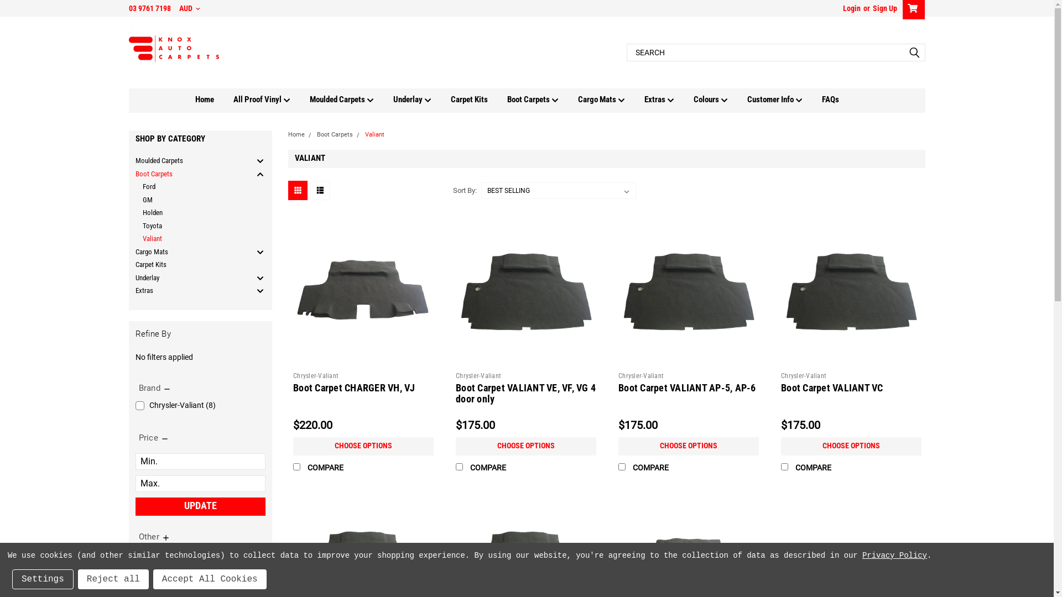  I want to click on Chrysler-Valiant, so click(804, 375).